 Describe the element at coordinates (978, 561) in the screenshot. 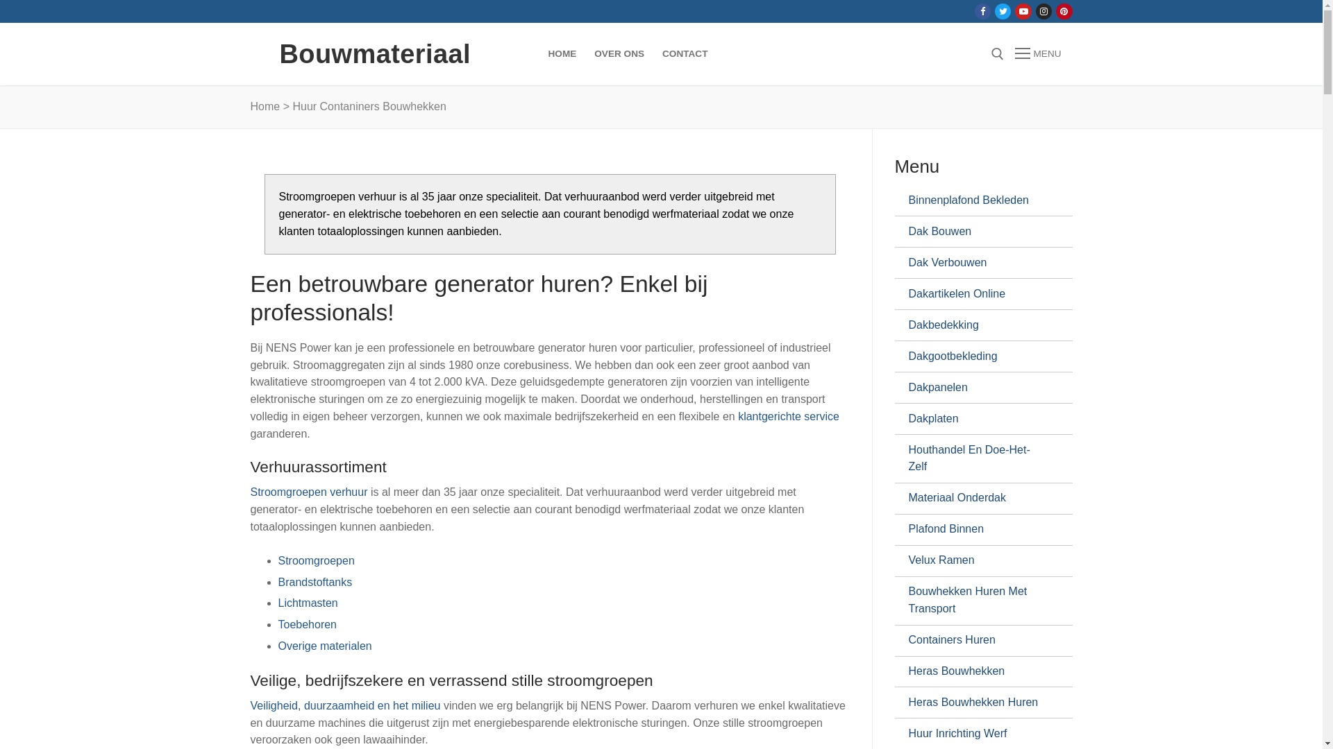

I see `Velux Ramen` at that location.